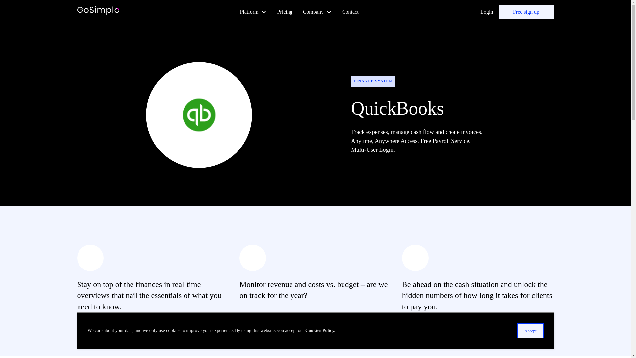  Describe the element at coordinates (530, 330) in the screenshot. I see `Accept` at that location.